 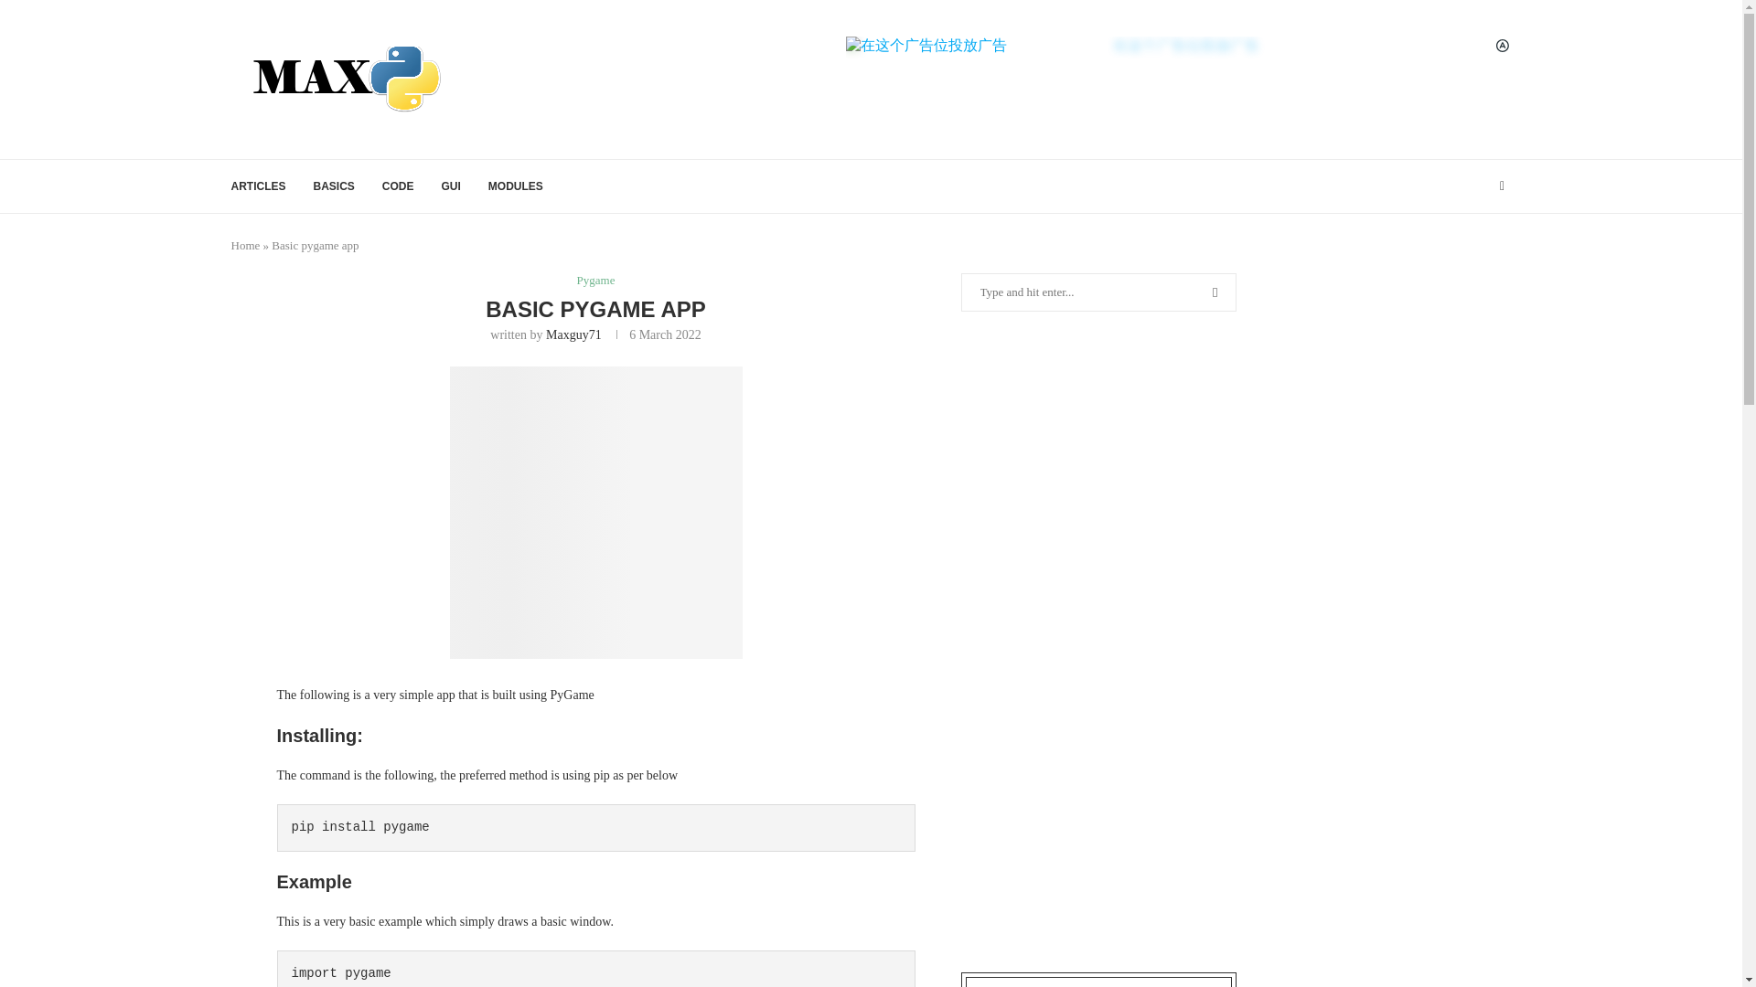 What do you see at coordinates (596, 512) in the screenshot?
I see `pygame-python-clipart` at bounding box center [596, 512].